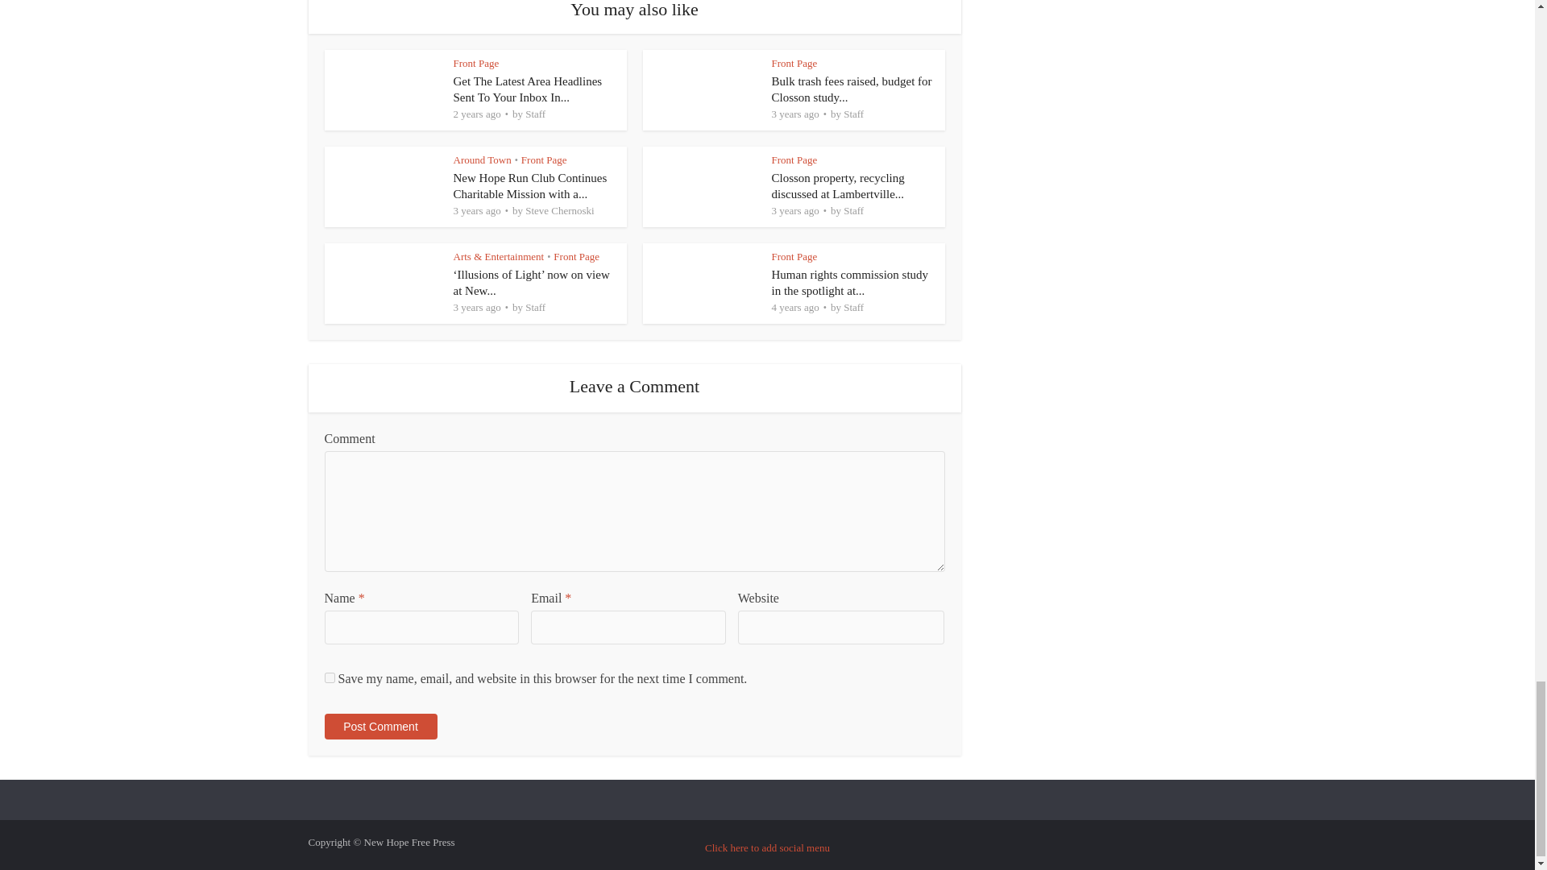 This screenshot has height=870, width=1547. Describe the element at coordinates (379, 727) in the screenshot. I see `Post Comment` at that location.